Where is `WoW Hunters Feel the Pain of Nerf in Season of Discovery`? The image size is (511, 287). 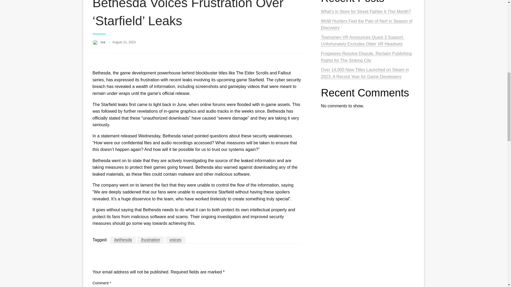 WoW Hunters Feel the Pain of Nerf in Season of Discovery is located at coordinates (366, 24).